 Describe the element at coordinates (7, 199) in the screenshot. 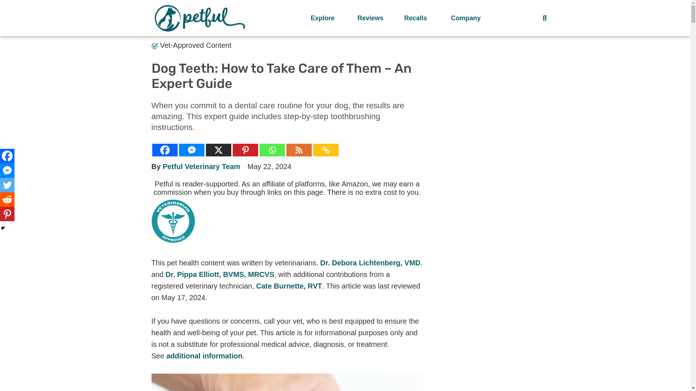

I see `Reddit` at that location.